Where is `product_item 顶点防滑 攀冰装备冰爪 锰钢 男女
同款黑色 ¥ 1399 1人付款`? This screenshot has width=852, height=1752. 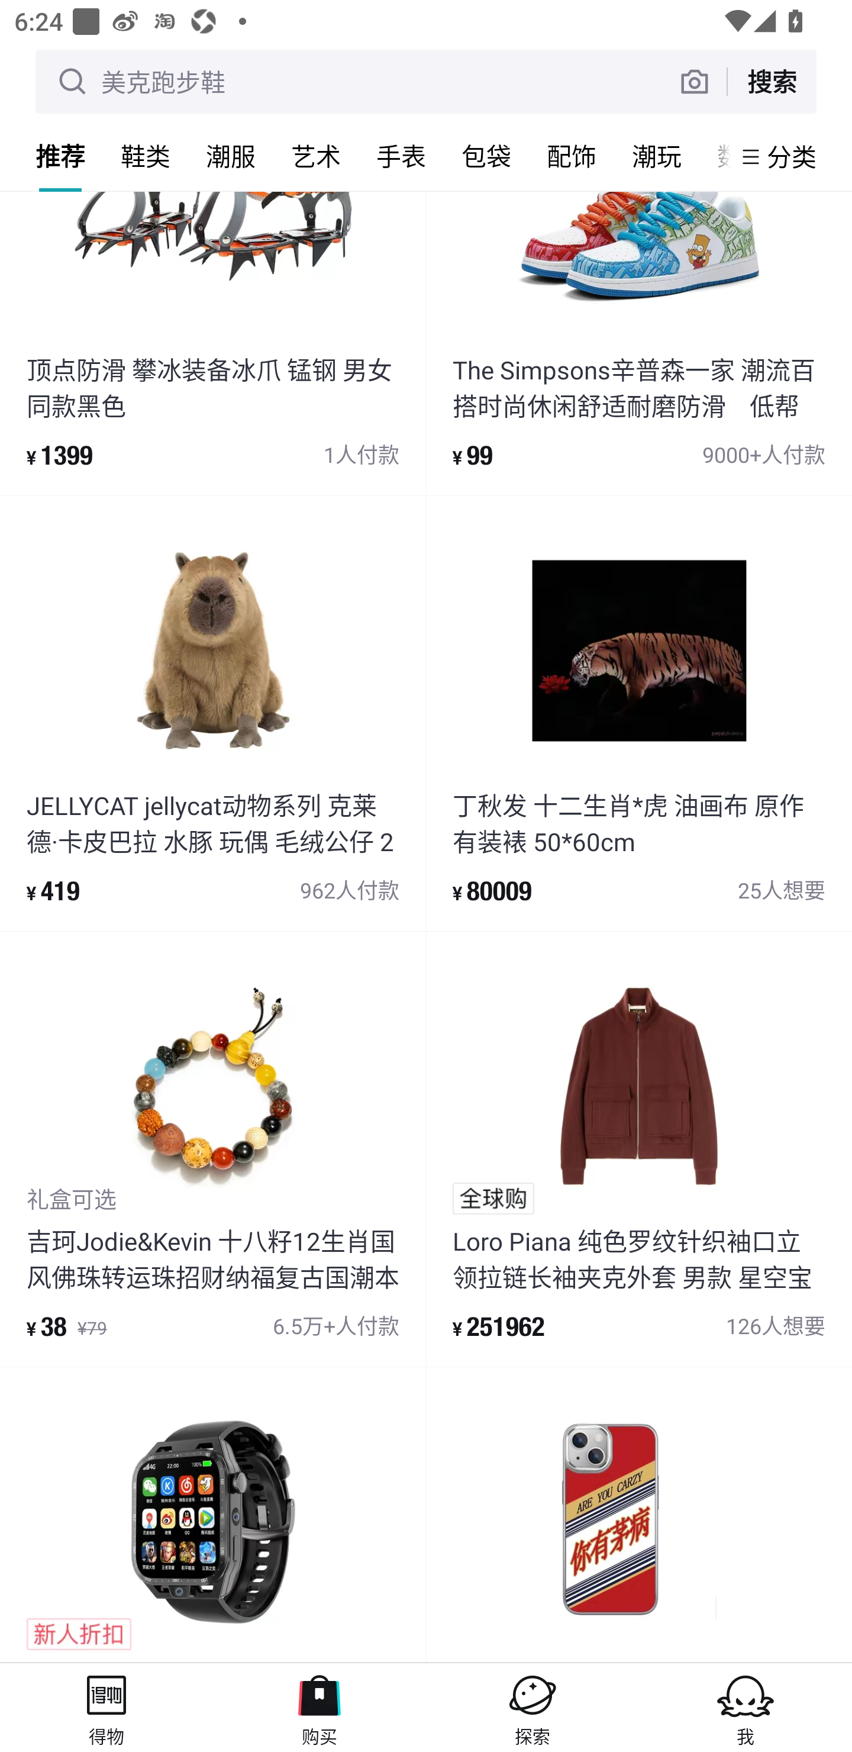 product_item 顶点防滑 攀冰装备冰爪 锰钢 男女
同款黑色 ¥ 1399 1人付款 is located at coordinates (213, 343).